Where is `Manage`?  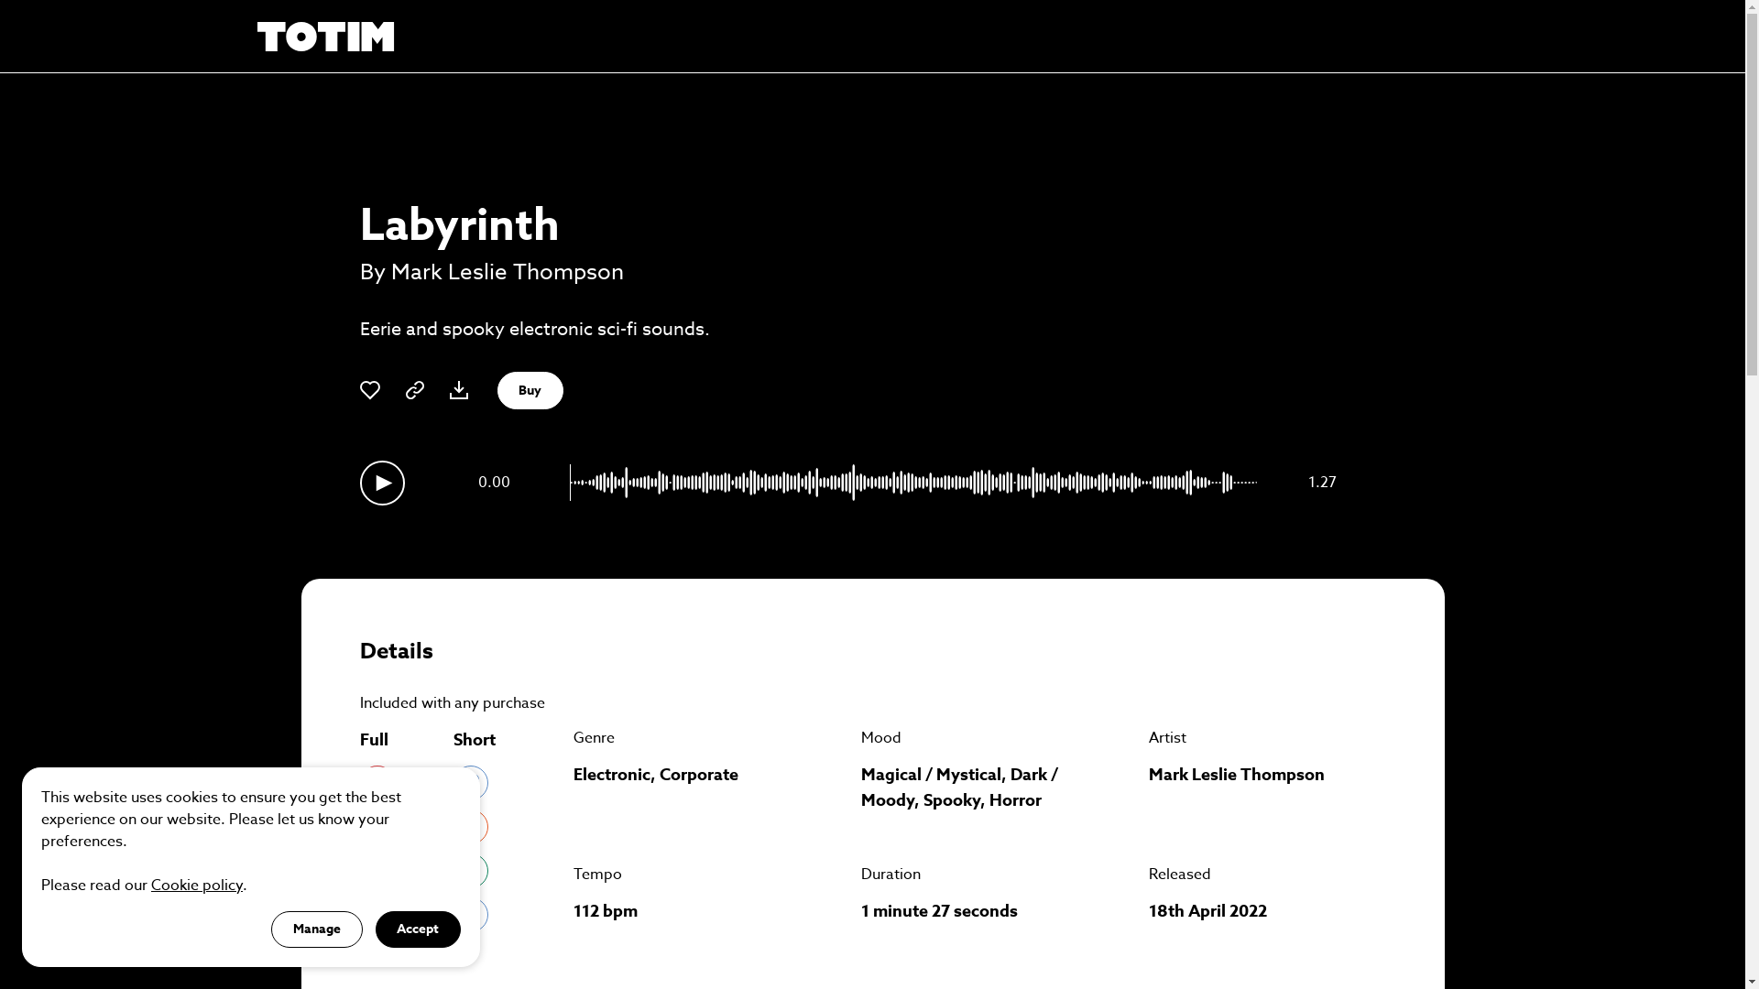 Manage is located at coordinates (317, 929).